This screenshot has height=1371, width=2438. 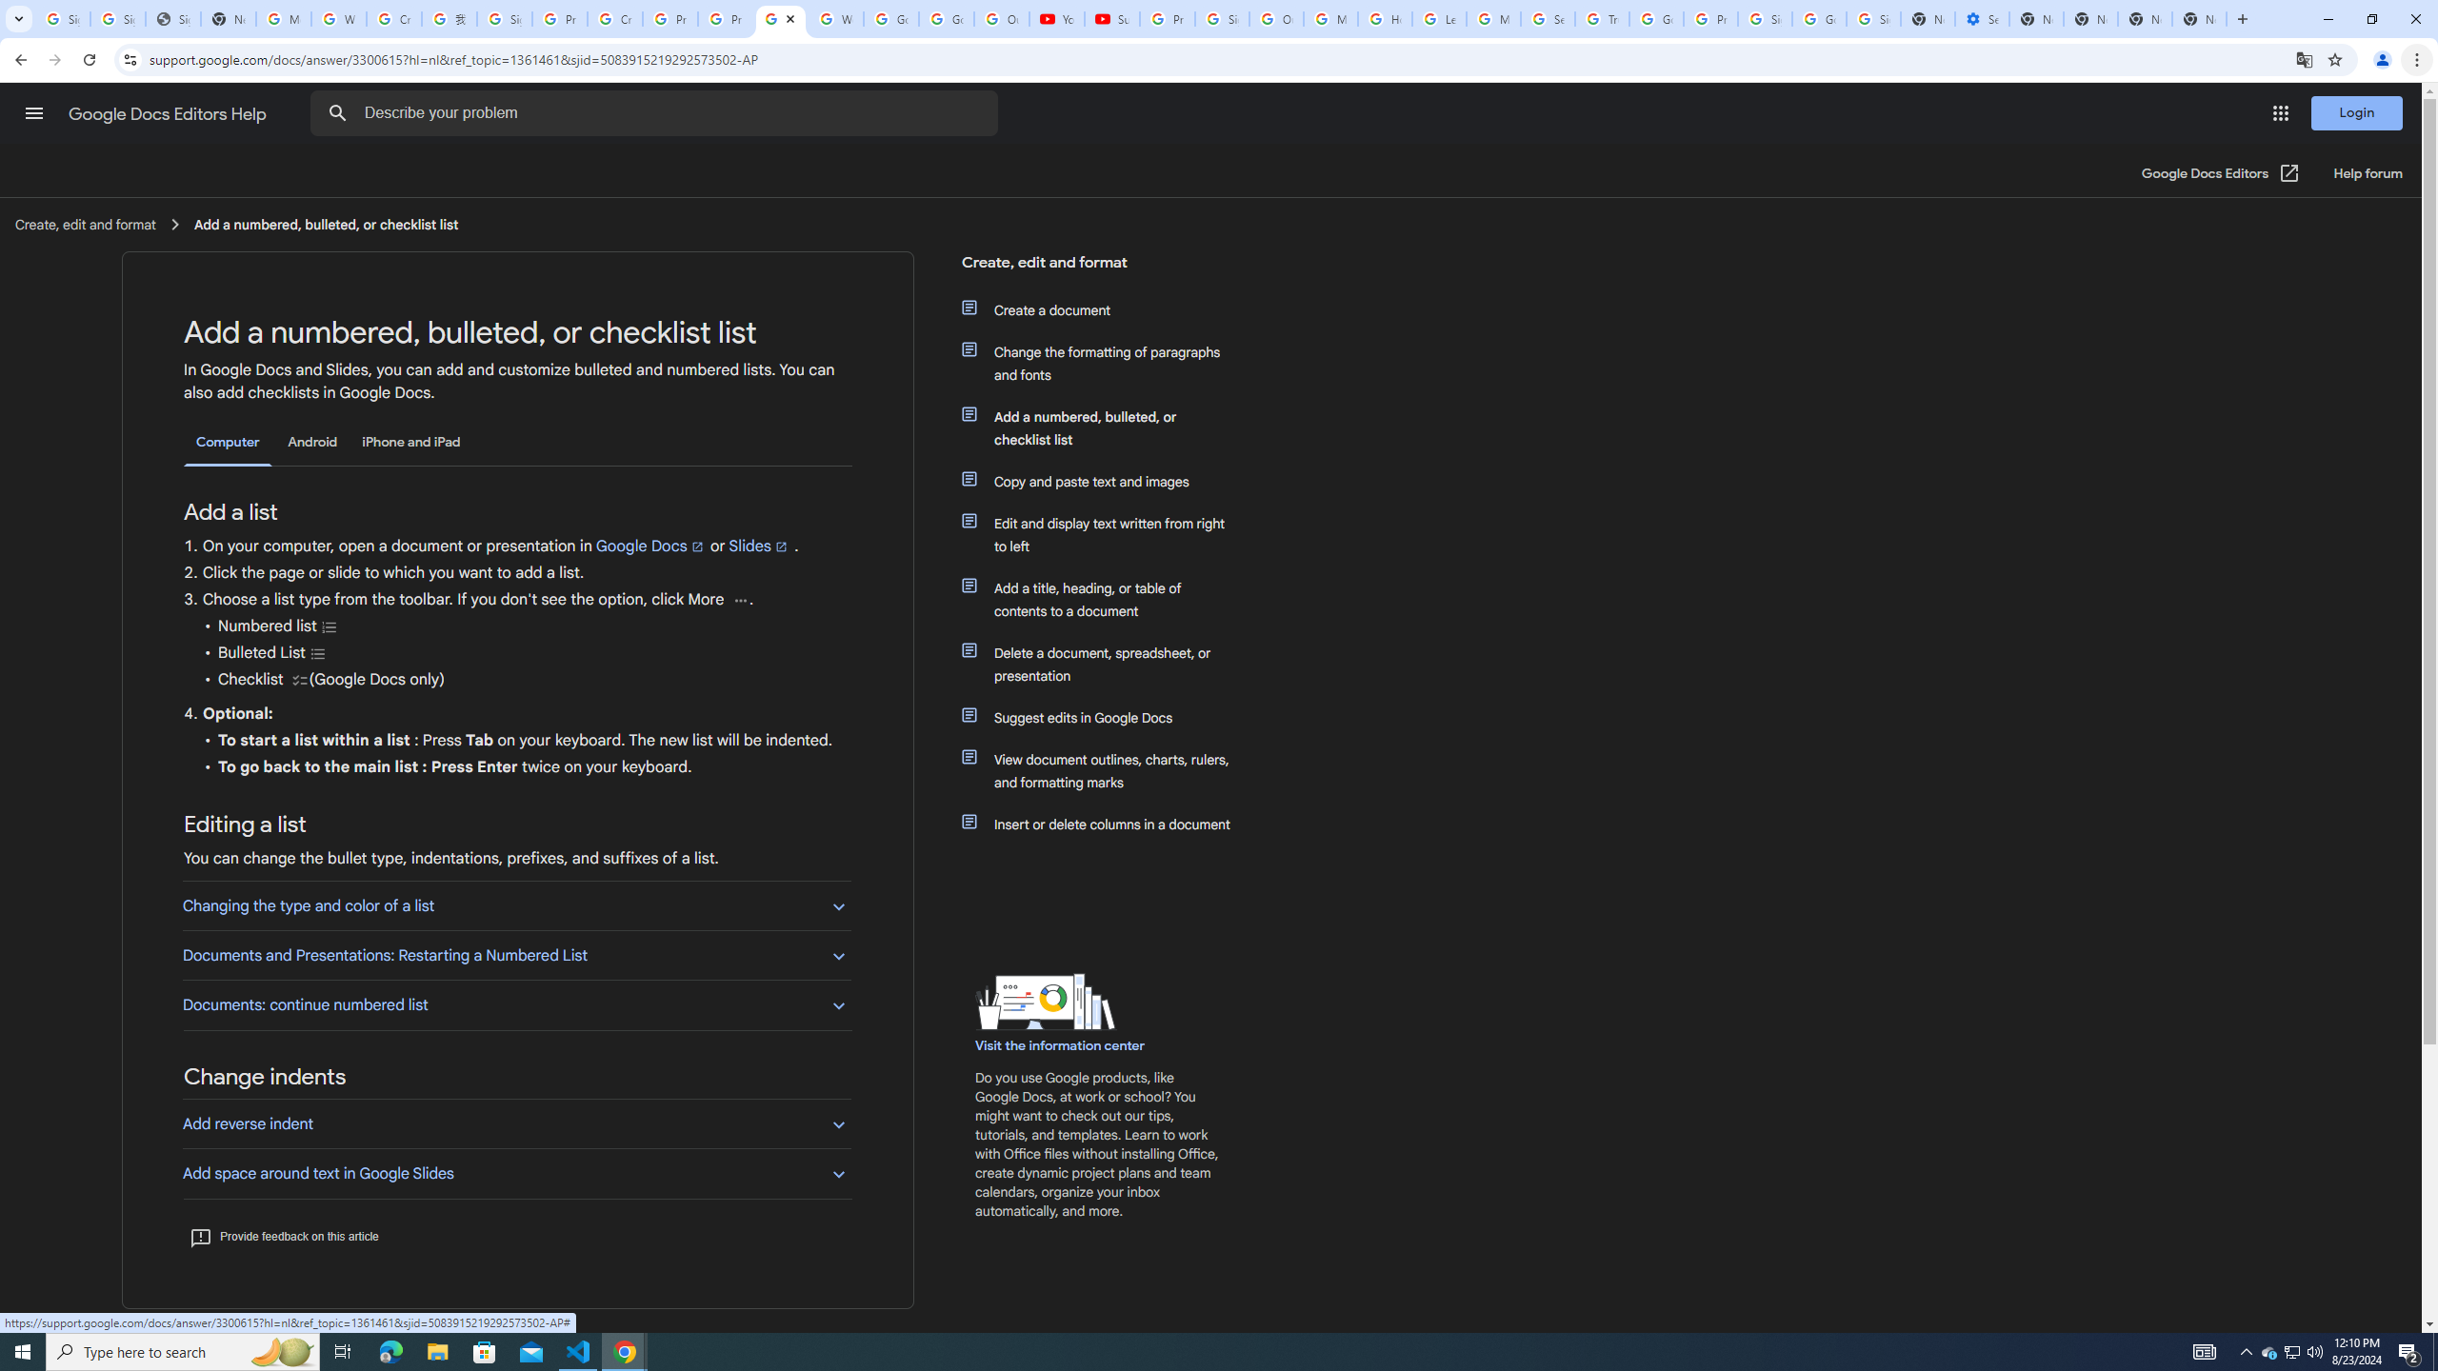 I want to click on View document outlines, charts, rulers, and formatting marks, so click(x=1108, y=771).